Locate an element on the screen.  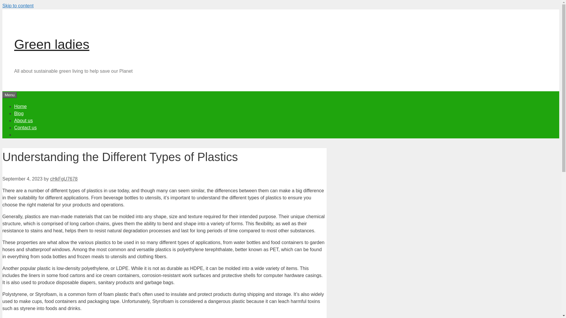
Contact us is located at coordinates (25, 127).